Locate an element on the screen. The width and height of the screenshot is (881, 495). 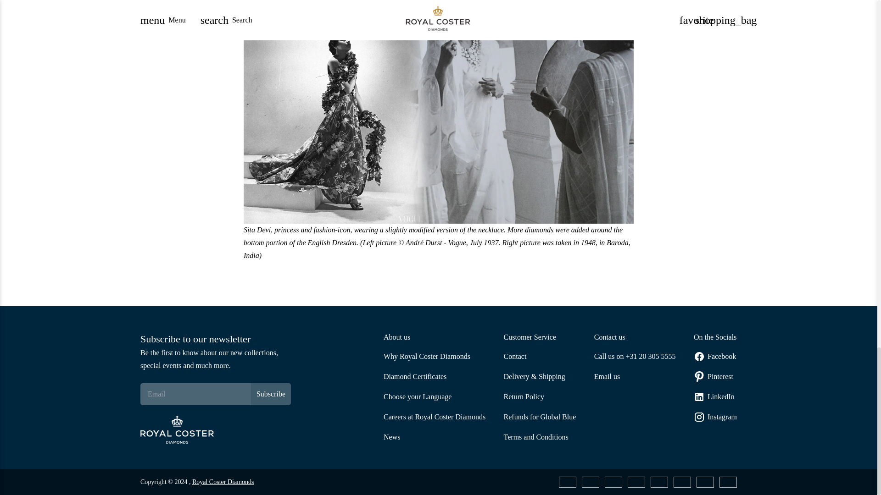
Why Royal Coster Diamonds is located at coordinates (434, 356).